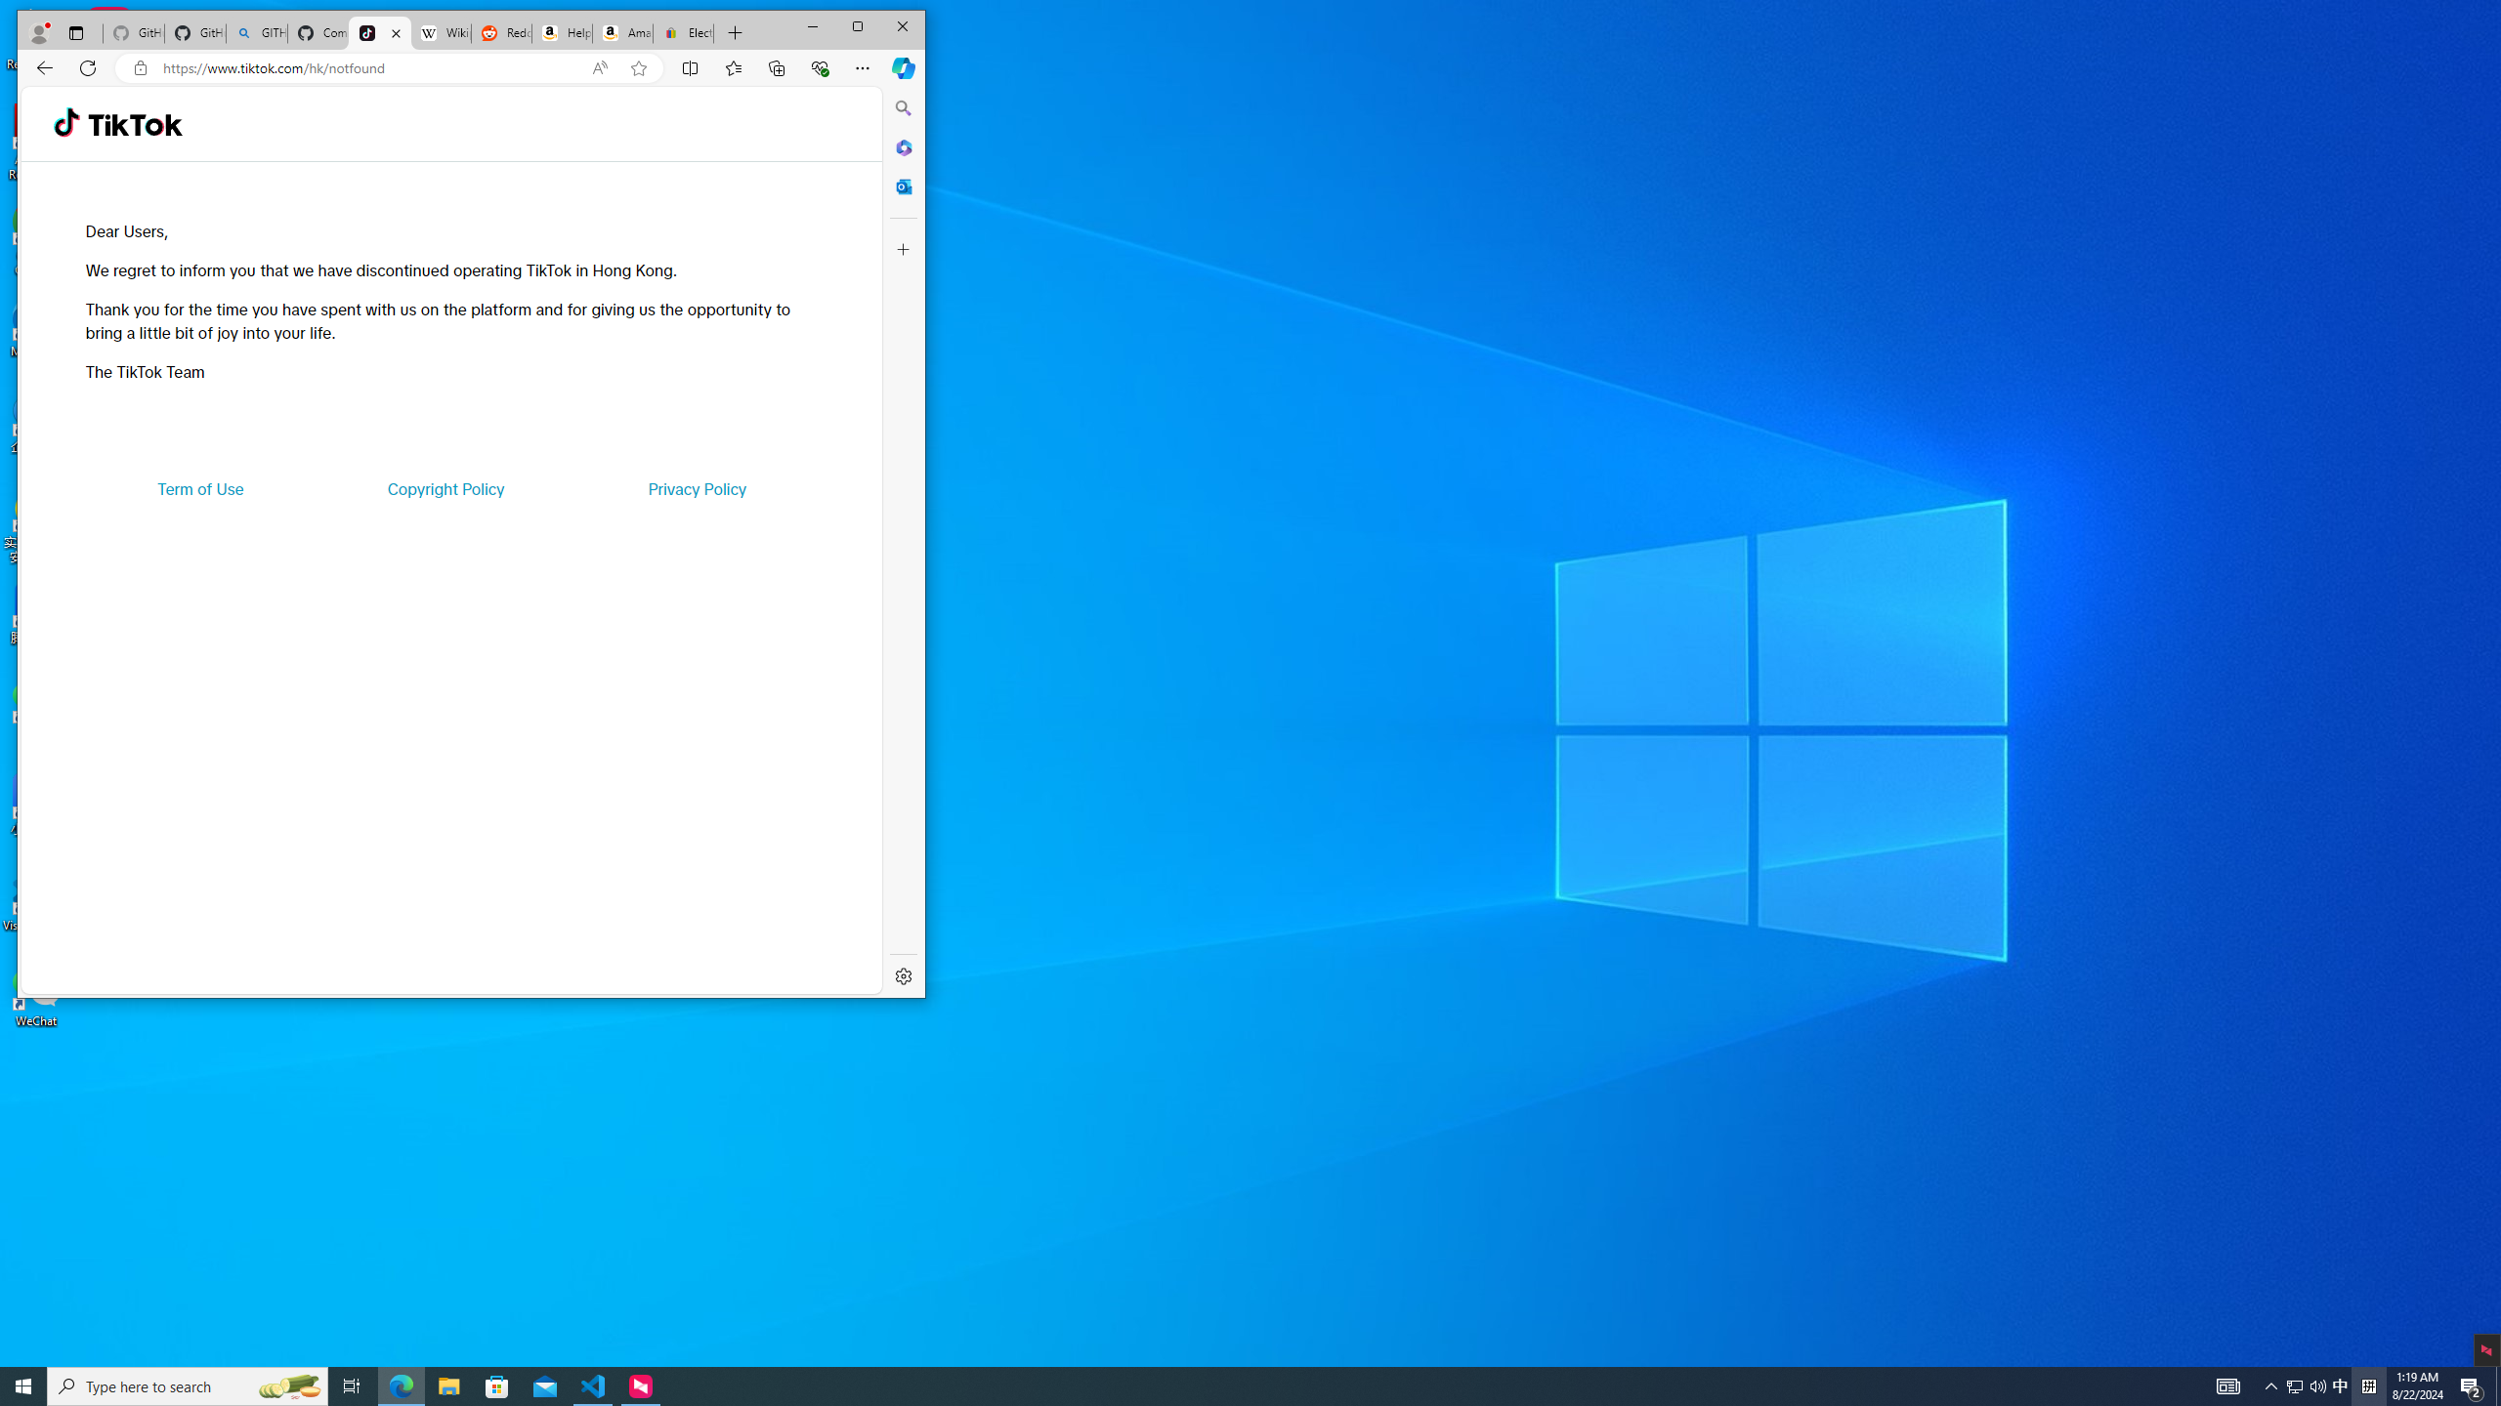 The height and width of the screenshot is (1406, 2501). Describe the element at coordinates (561, 33) in the screenshot. I see `Help & Contact Us - Amazon Customer Service` at that location.